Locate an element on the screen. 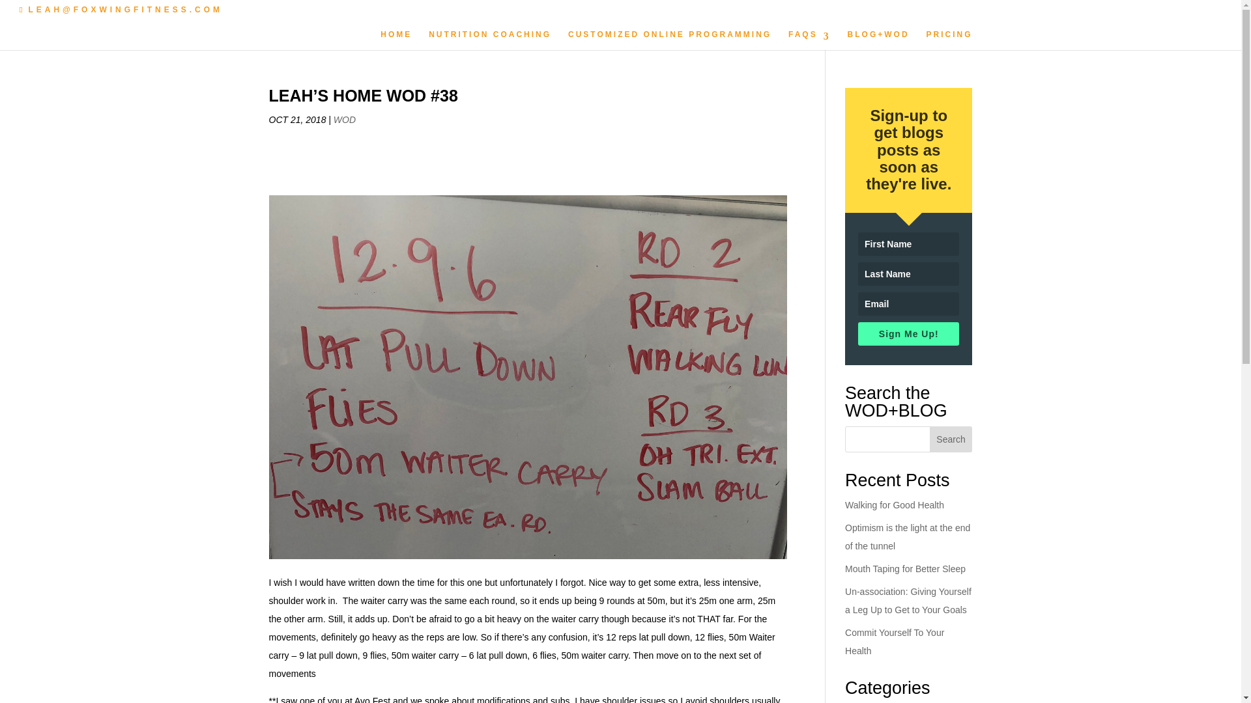 The height and width of the screenshot is (703, 1251). Mouth Taping for Better Sleep is located at coordinates (906, 569).